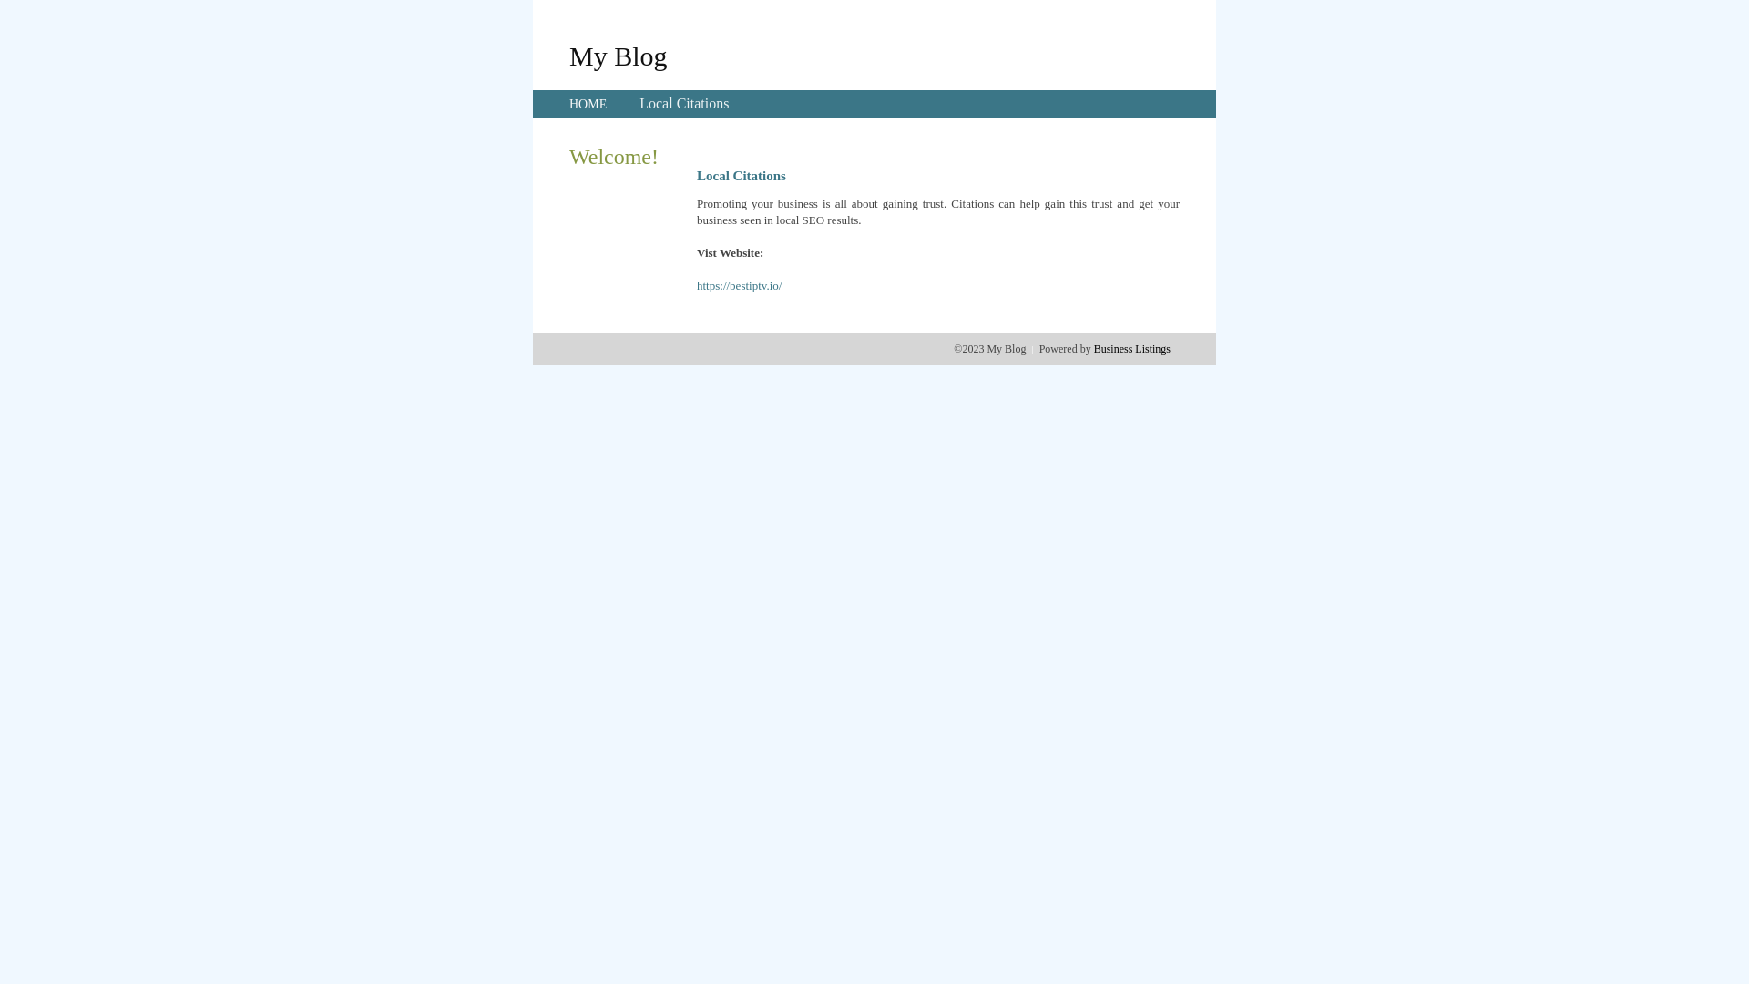  Describe the element at coordinates (619, 56) in the screenshot. I see `My Blog` at that location.